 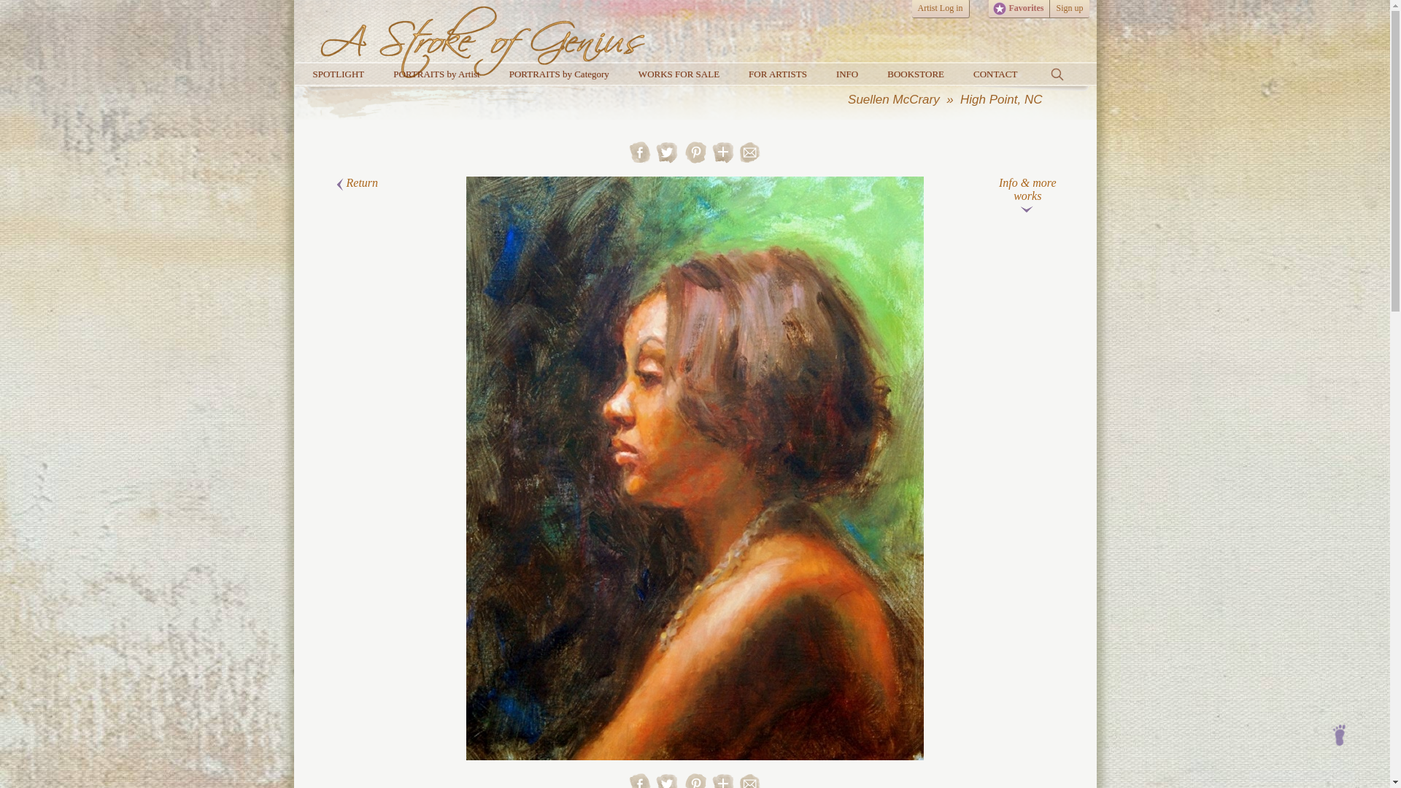 I want to click on Share on Facebook, so click(x=640, y=787).